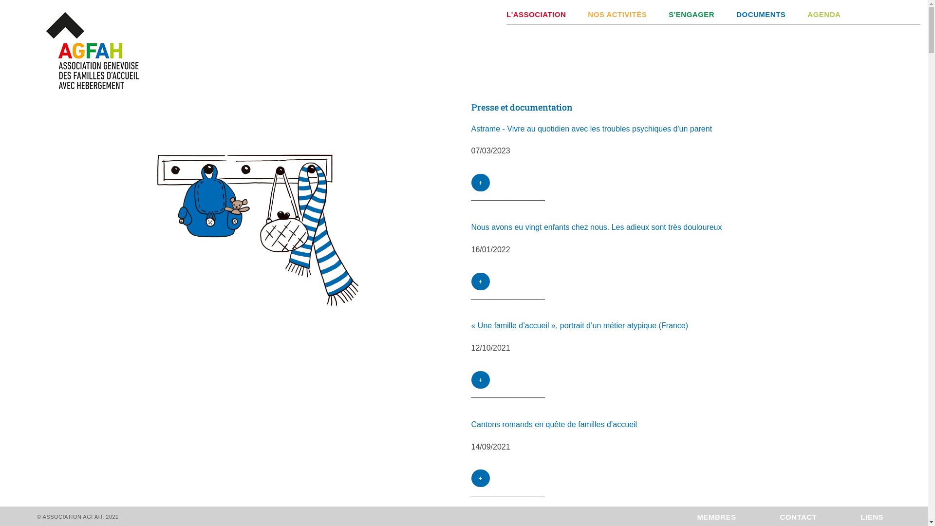 This screenshot has width=935, height=526. I want to click on MEMBRES, so click(738, 517).